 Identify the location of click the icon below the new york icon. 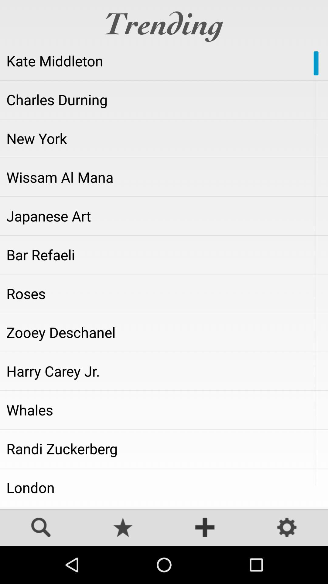
(164, 177).